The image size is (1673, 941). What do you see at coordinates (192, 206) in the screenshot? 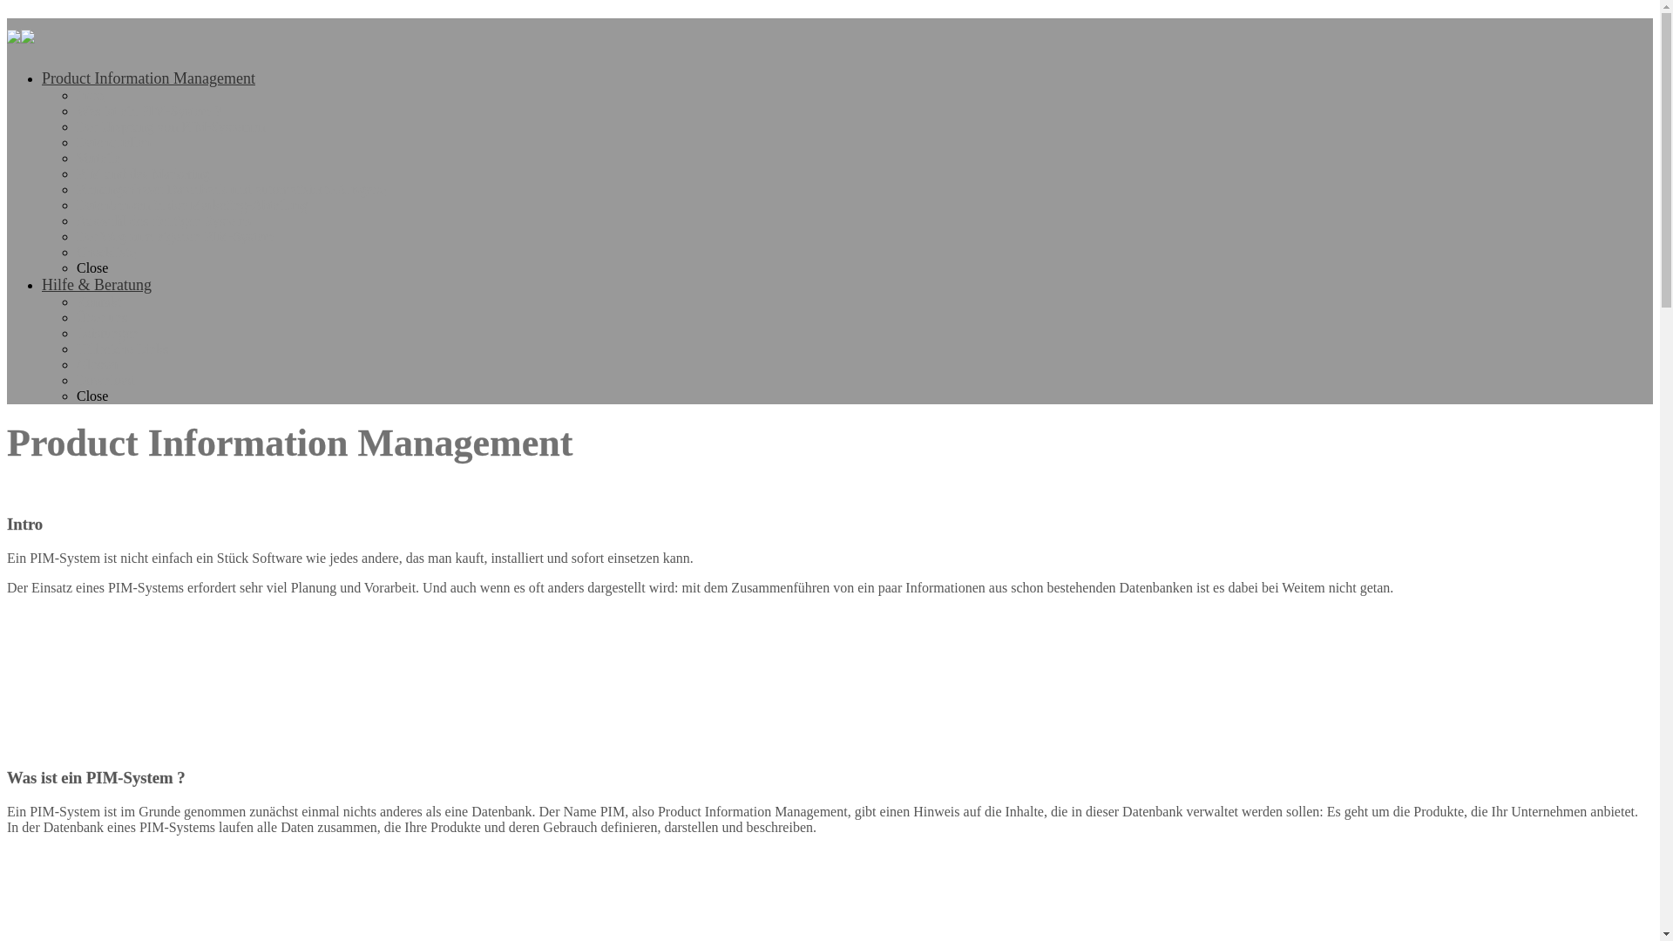
I see `Datenbanken in der Marketing-Abteilung` at bounding box center [192, 206].